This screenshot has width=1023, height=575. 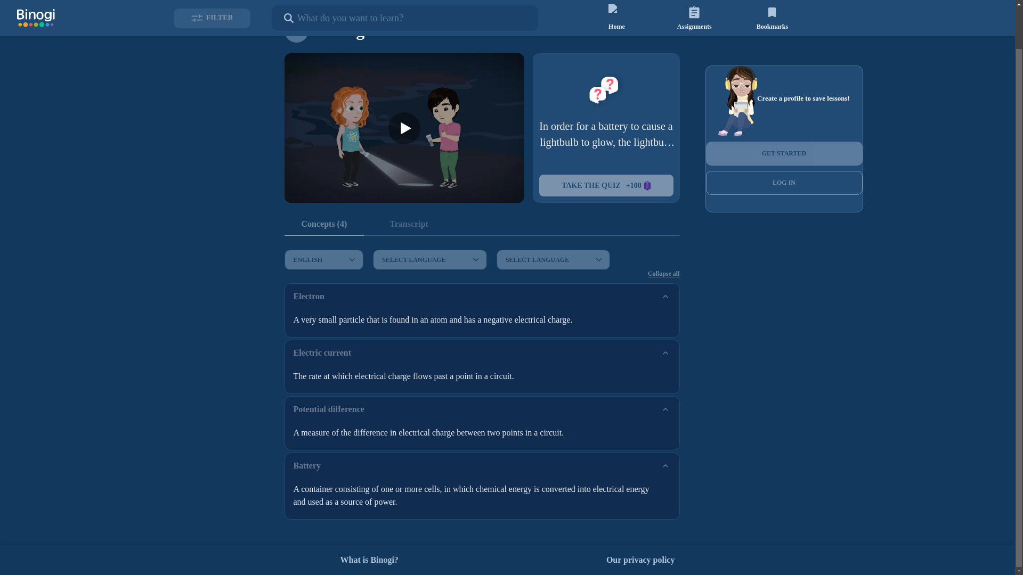 What do you see at coordinates (553, 259) in the screenshot?
I see `SELECT LANGUAGE` at bounding box center [553, 259].